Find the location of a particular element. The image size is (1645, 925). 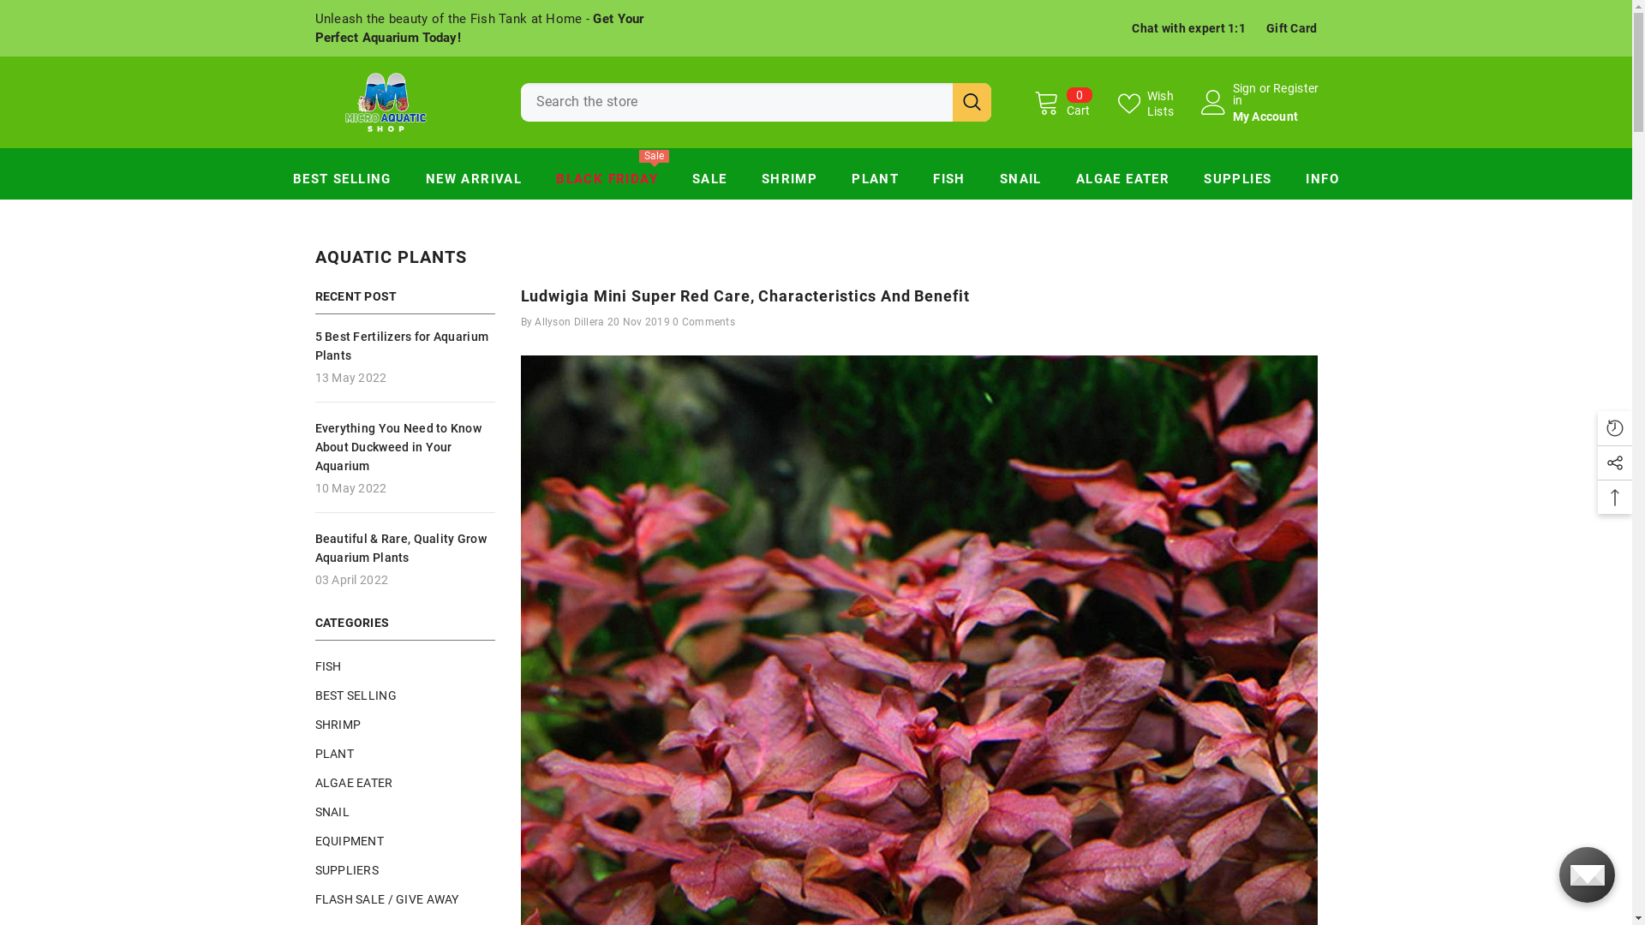

FISH is located at coordinates (949, 183).